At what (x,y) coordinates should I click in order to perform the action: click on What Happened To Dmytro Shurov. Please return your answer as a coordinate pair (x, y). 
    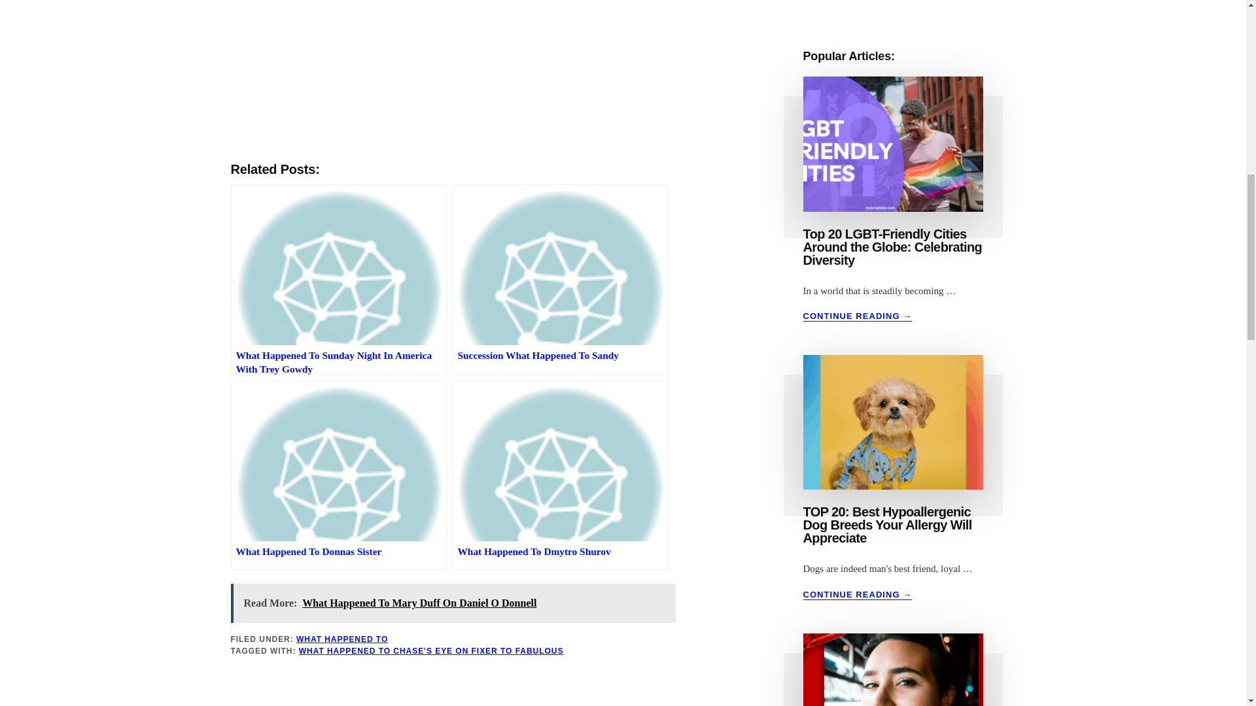
    Looking at the image, I should click on (560, 475).